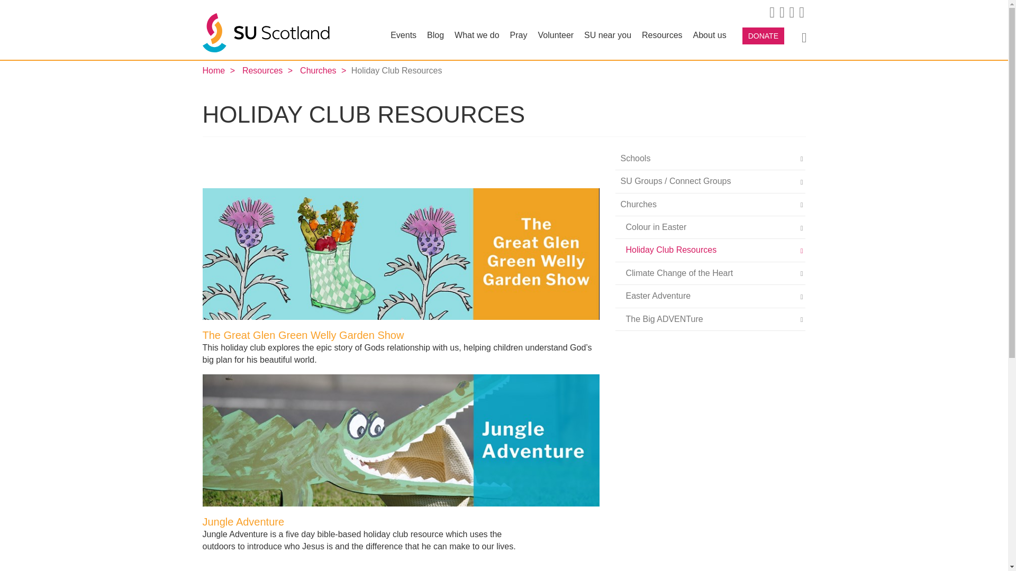  I want to click on Events, so click(403, 41).